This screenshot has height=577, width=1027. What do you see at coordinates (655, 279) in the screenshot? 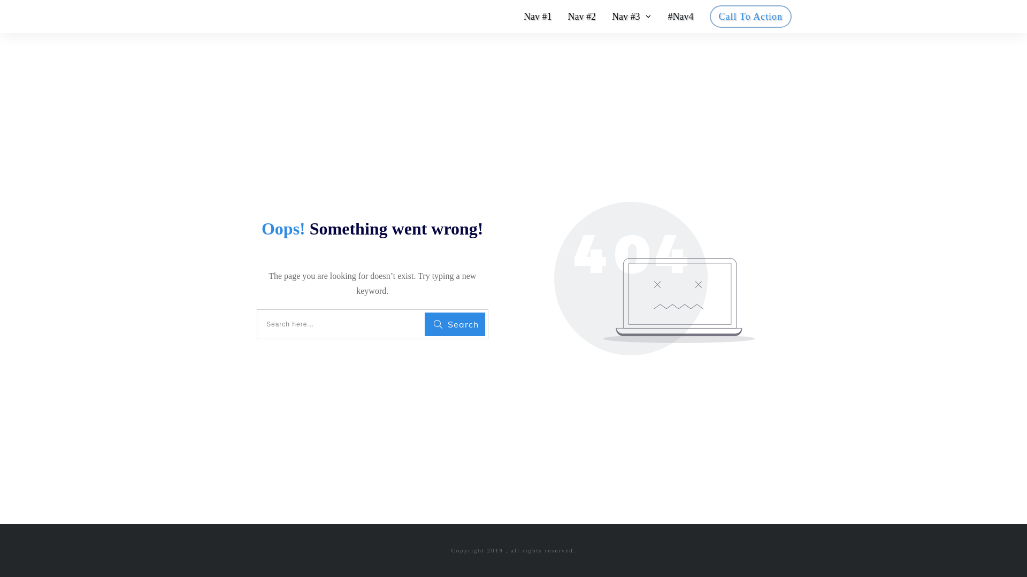
I see `404` at bounding box center [655, 279].